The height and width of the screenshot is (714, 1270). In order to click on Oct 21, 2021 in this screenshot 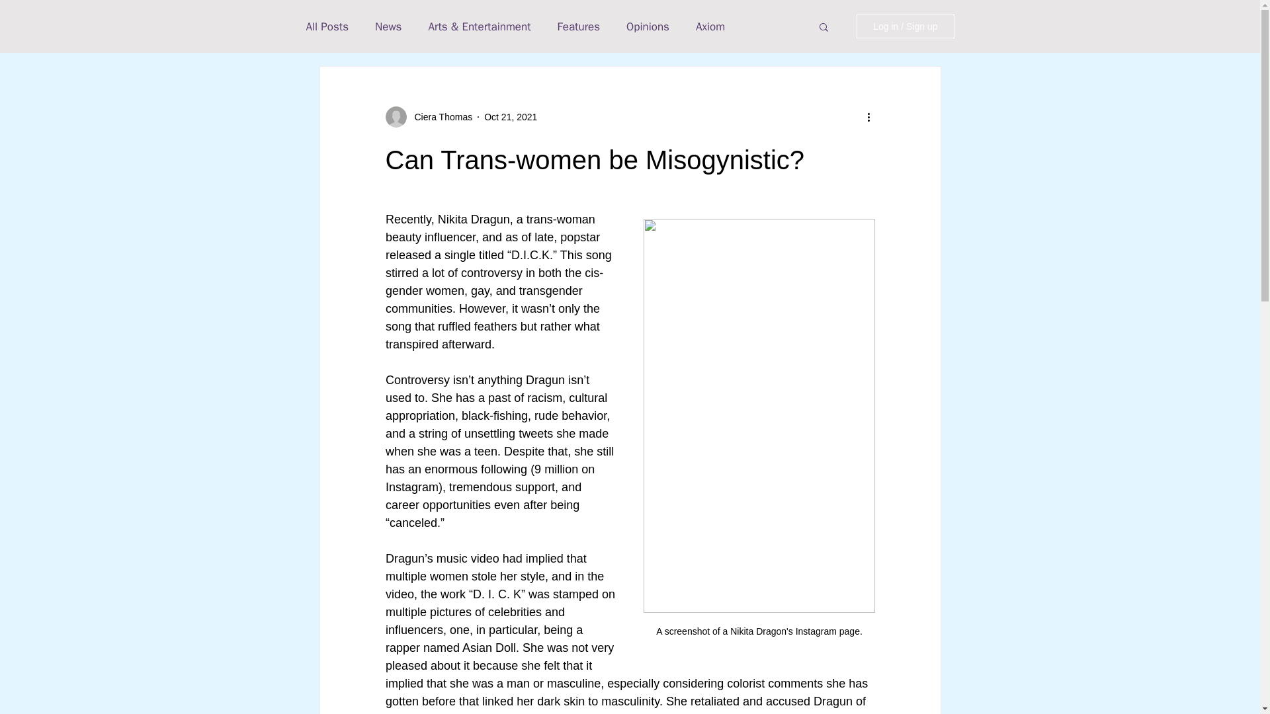, I will do `click(511, 116)`.